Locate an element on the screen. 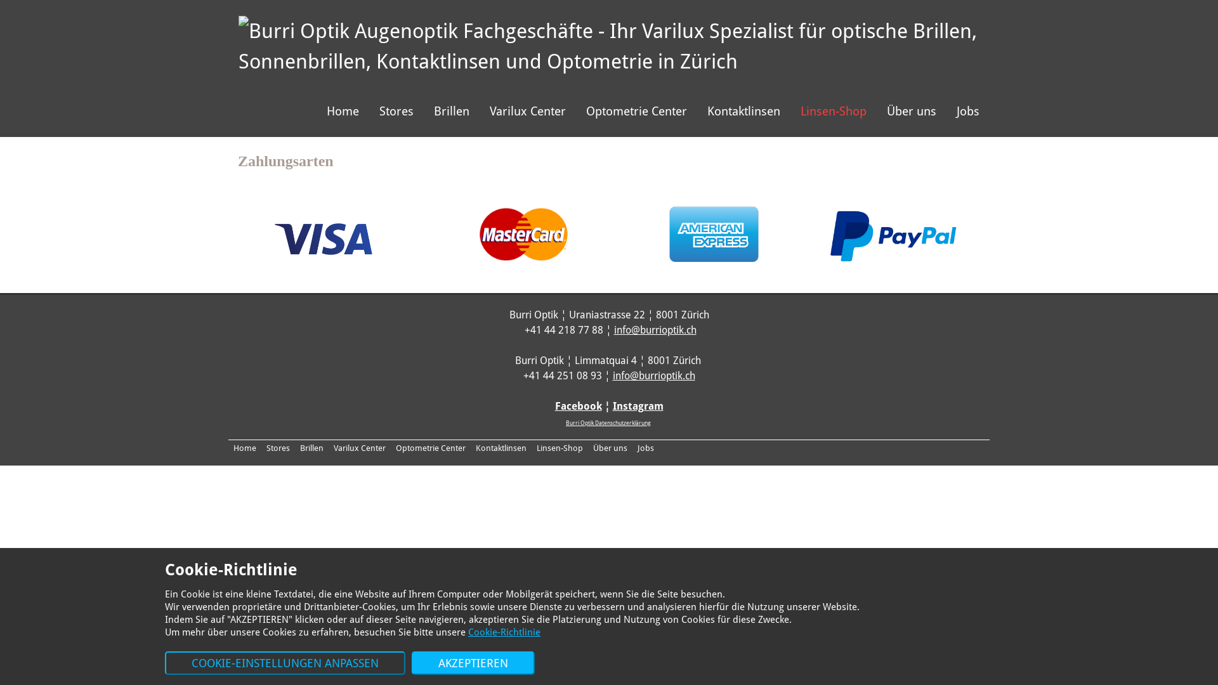 The width and height of the screenshot is (1218, 685). Linsen-Shop is located at coordinates (834, 112).